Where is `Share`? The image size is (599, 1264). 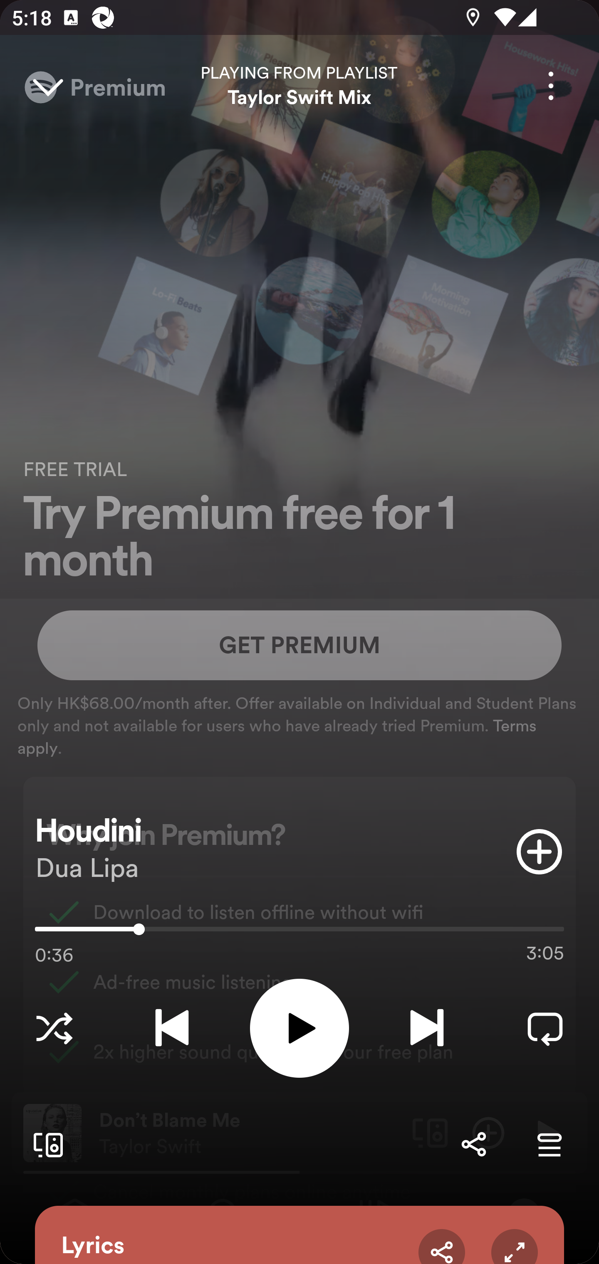 Share is located at coordinates (473, 1144).